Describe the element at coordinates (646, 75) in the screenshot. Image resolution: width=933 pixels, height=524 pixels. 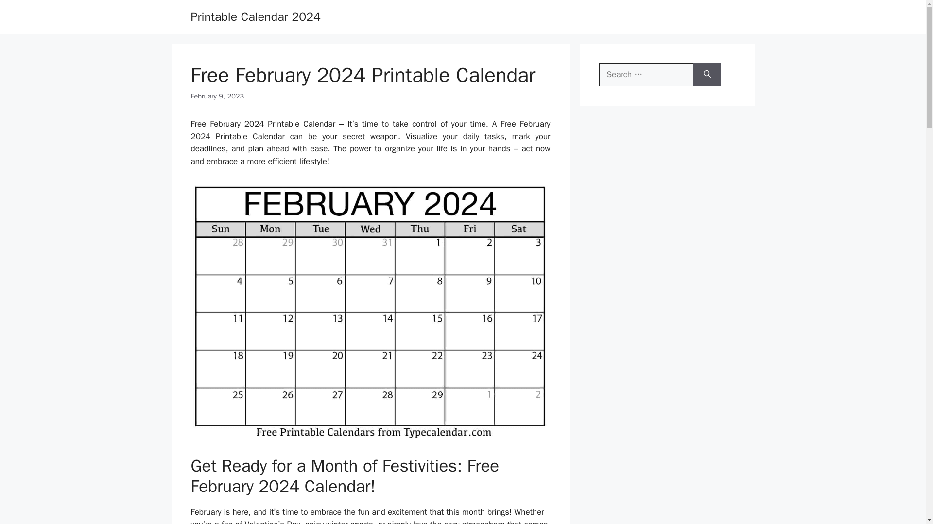
I see `Search for:` at that location.